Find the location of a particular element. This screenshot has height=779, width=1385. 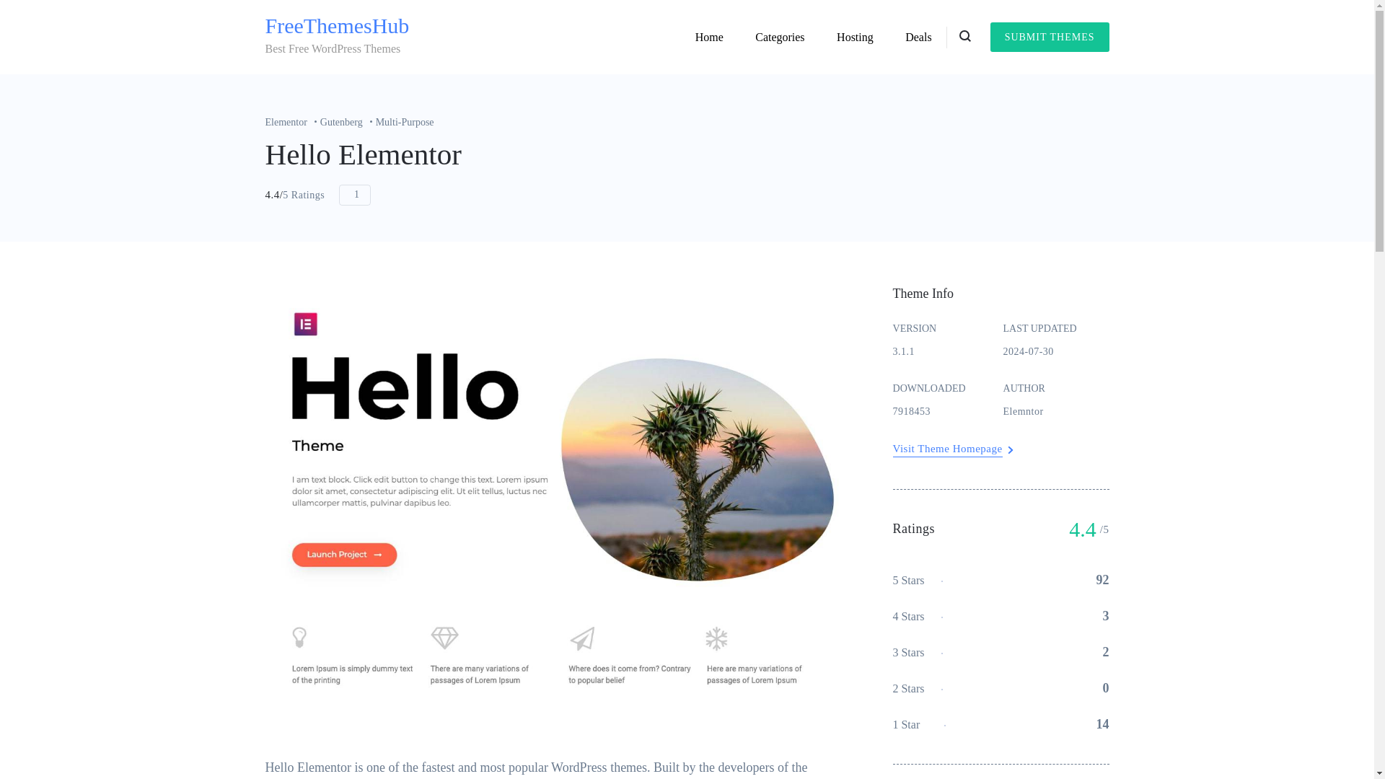

Home is located at coordinates (710, 38).